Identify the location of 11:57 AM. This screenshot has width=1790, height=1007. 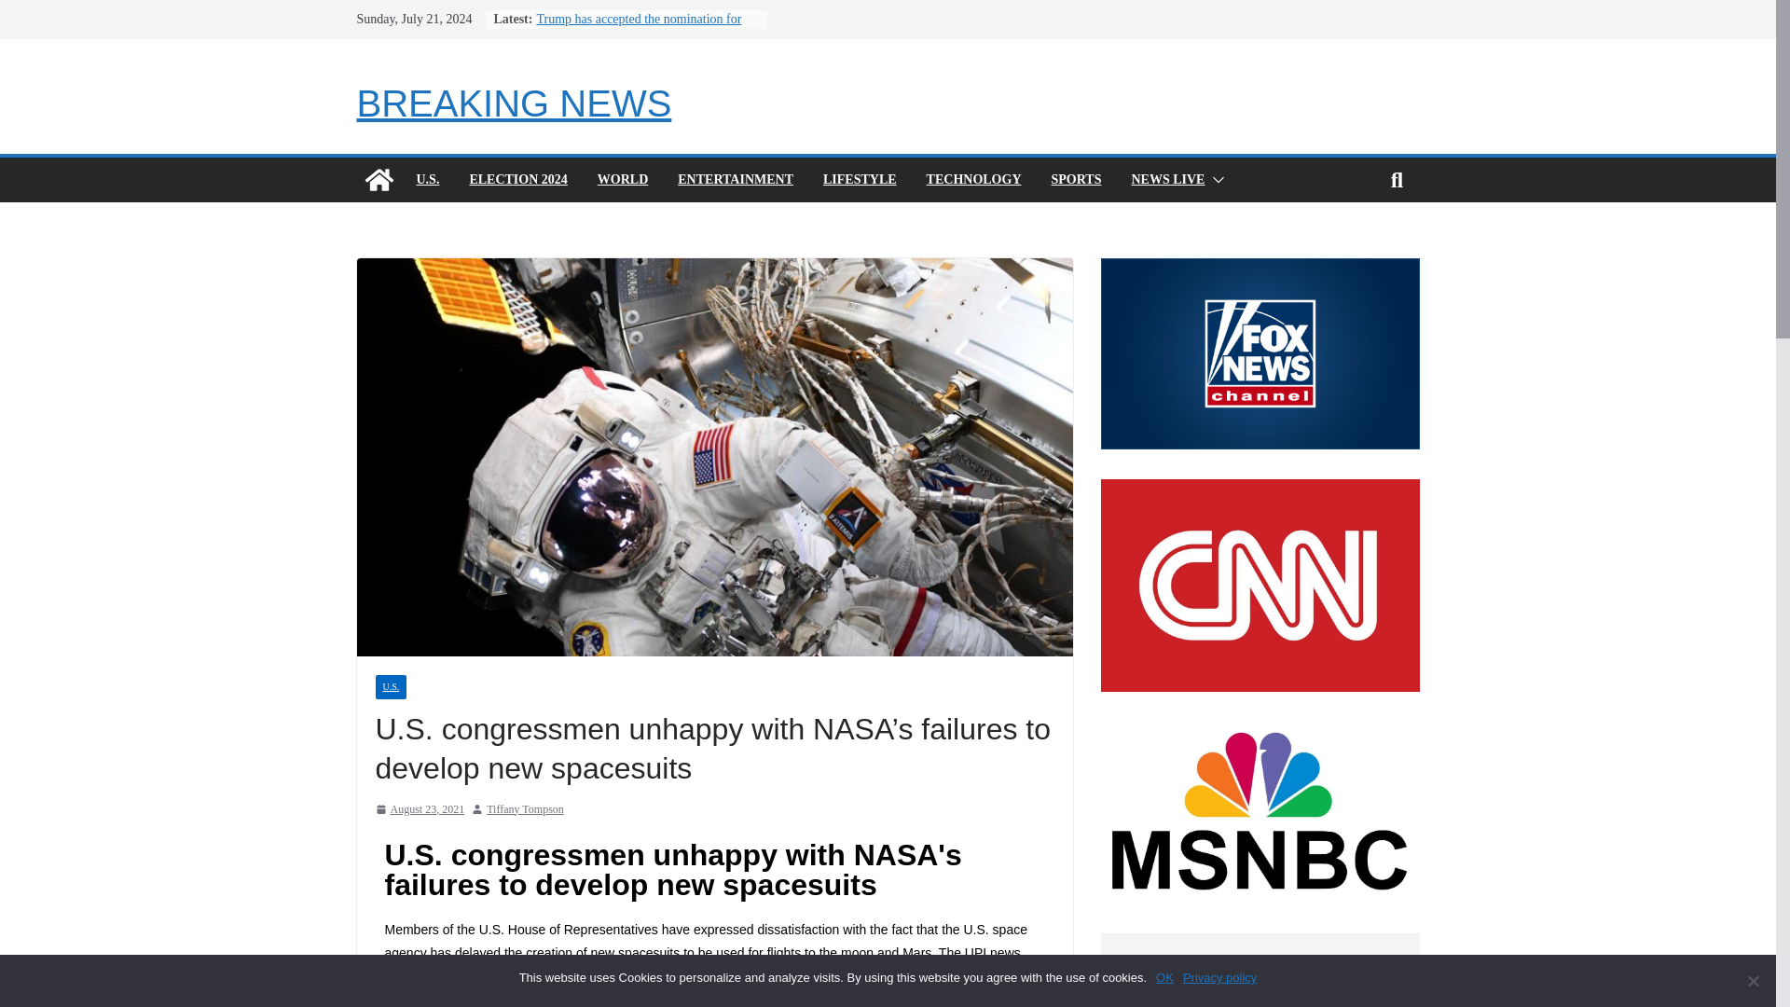
(419, 809).